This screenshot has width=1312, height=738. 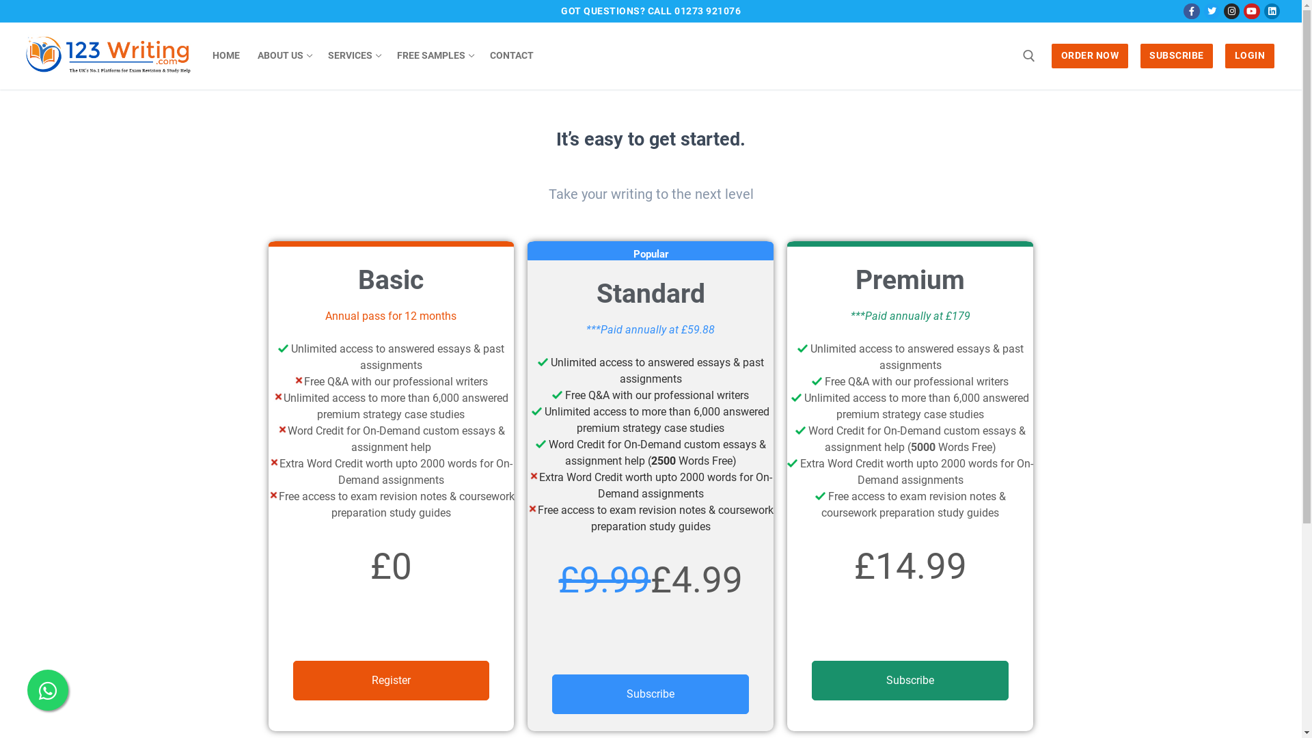 What do you see at coordinates (910, 681) in the screenshot?
I see `Subscribe` at bounding box center [910, 681].